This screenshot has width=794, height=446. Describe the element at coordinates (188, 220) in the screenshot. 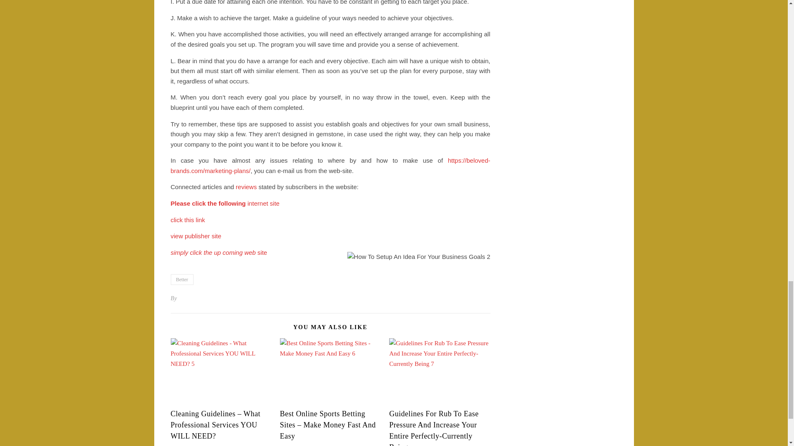

I see `click this link` at that location.